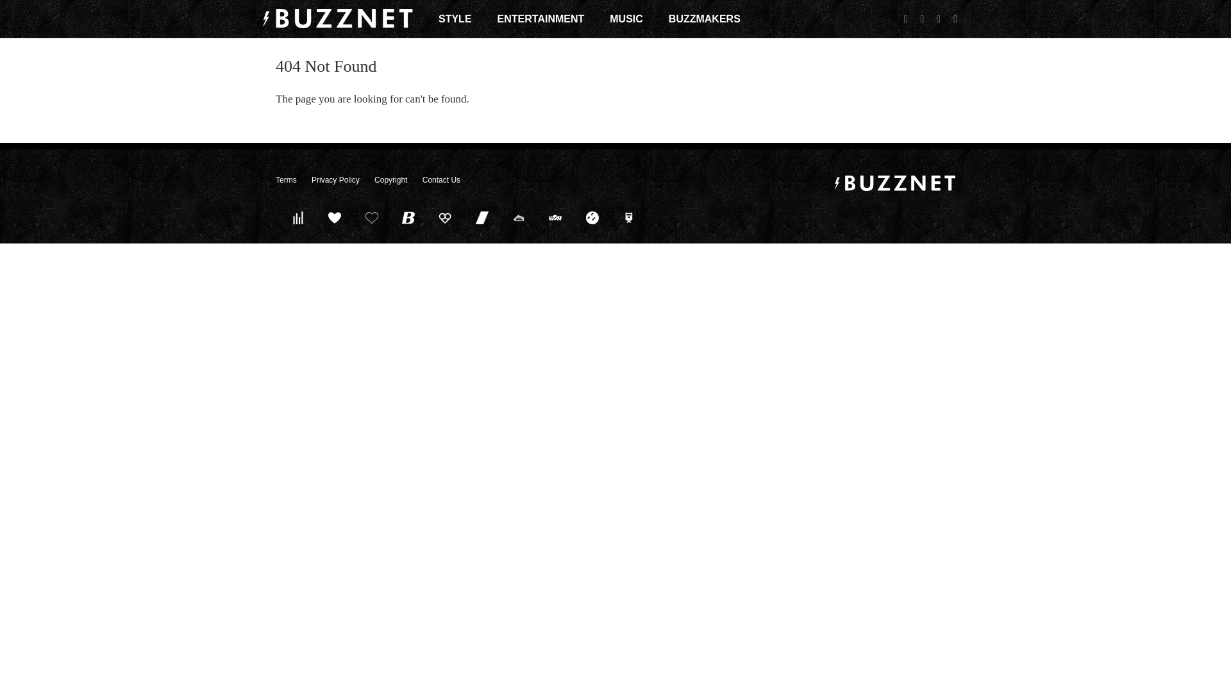 The height and width of the screenshot is (692, 1231). Describe the element at coordinates (390, 180) in the screenshot. I see `Copyright` at that location.